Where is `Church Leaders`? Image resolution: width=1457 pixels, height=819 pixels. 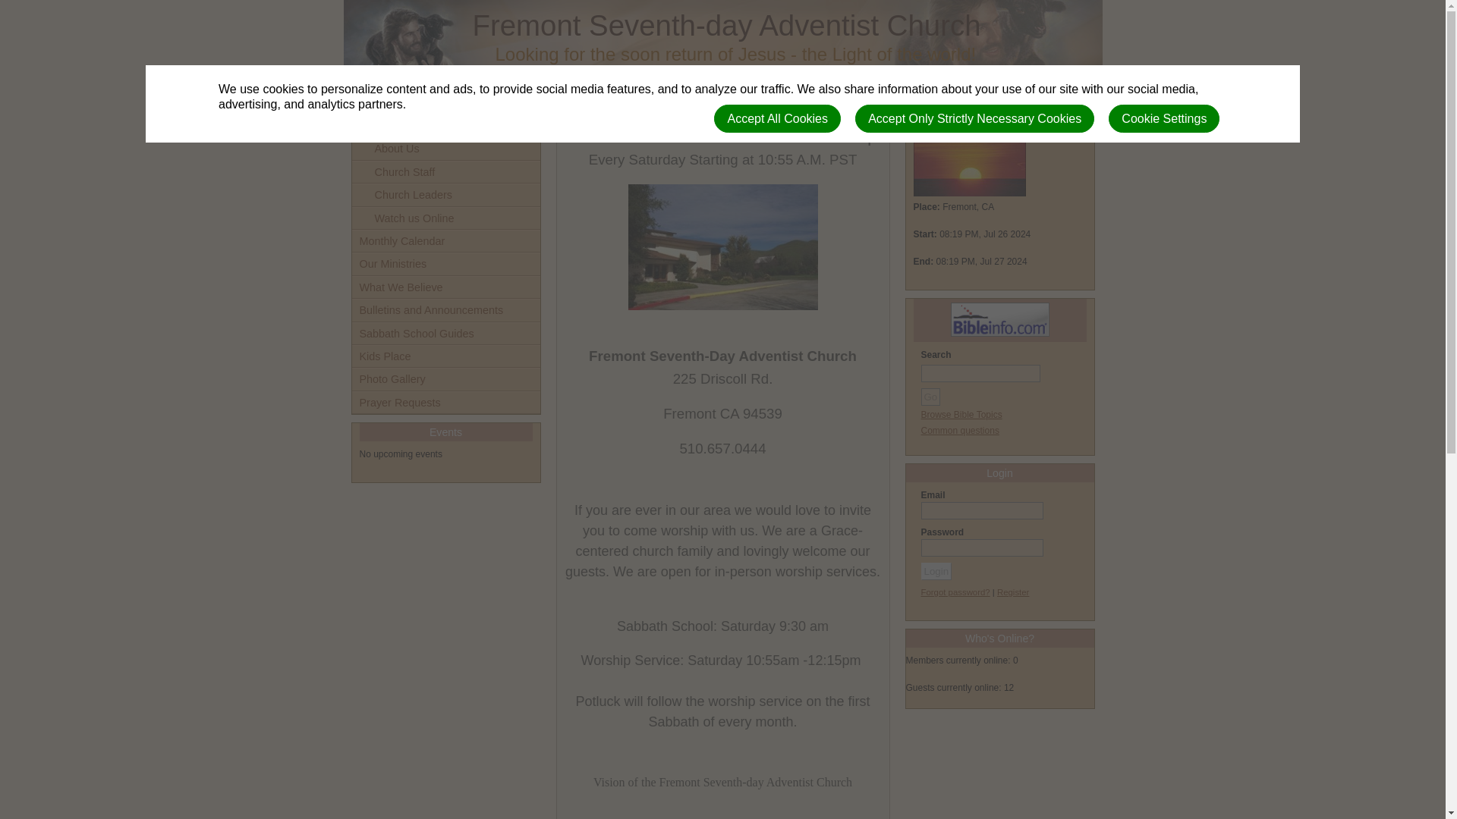 Church Leaders is located at coordinates (446, 194).